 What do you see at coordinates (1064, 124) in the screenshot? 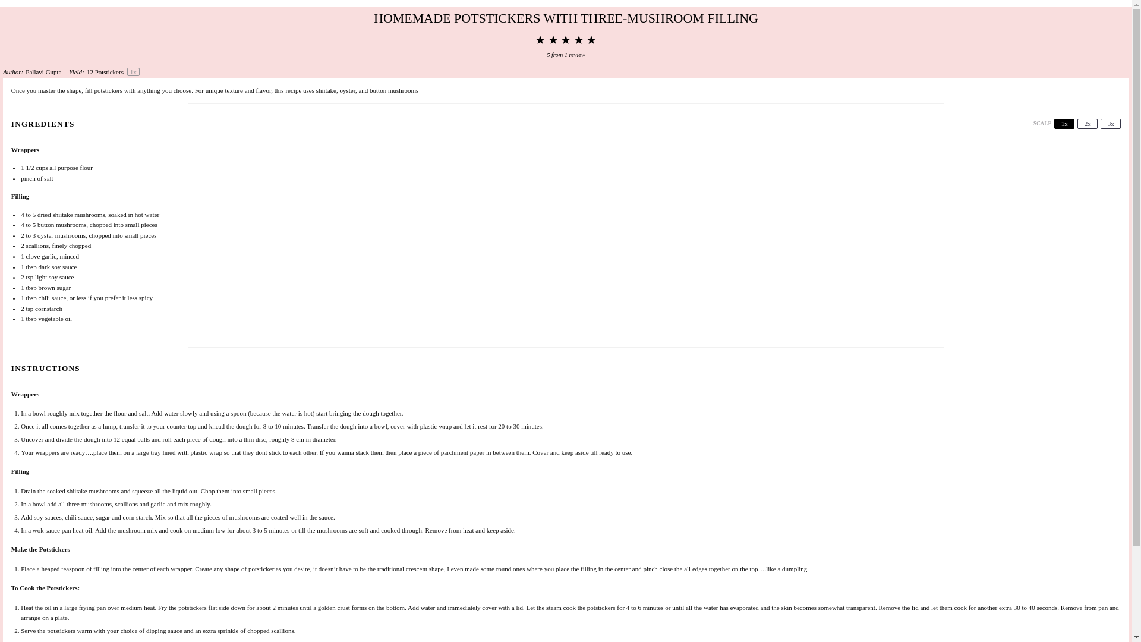
I see `1x` at bounding box center [1064, 124].